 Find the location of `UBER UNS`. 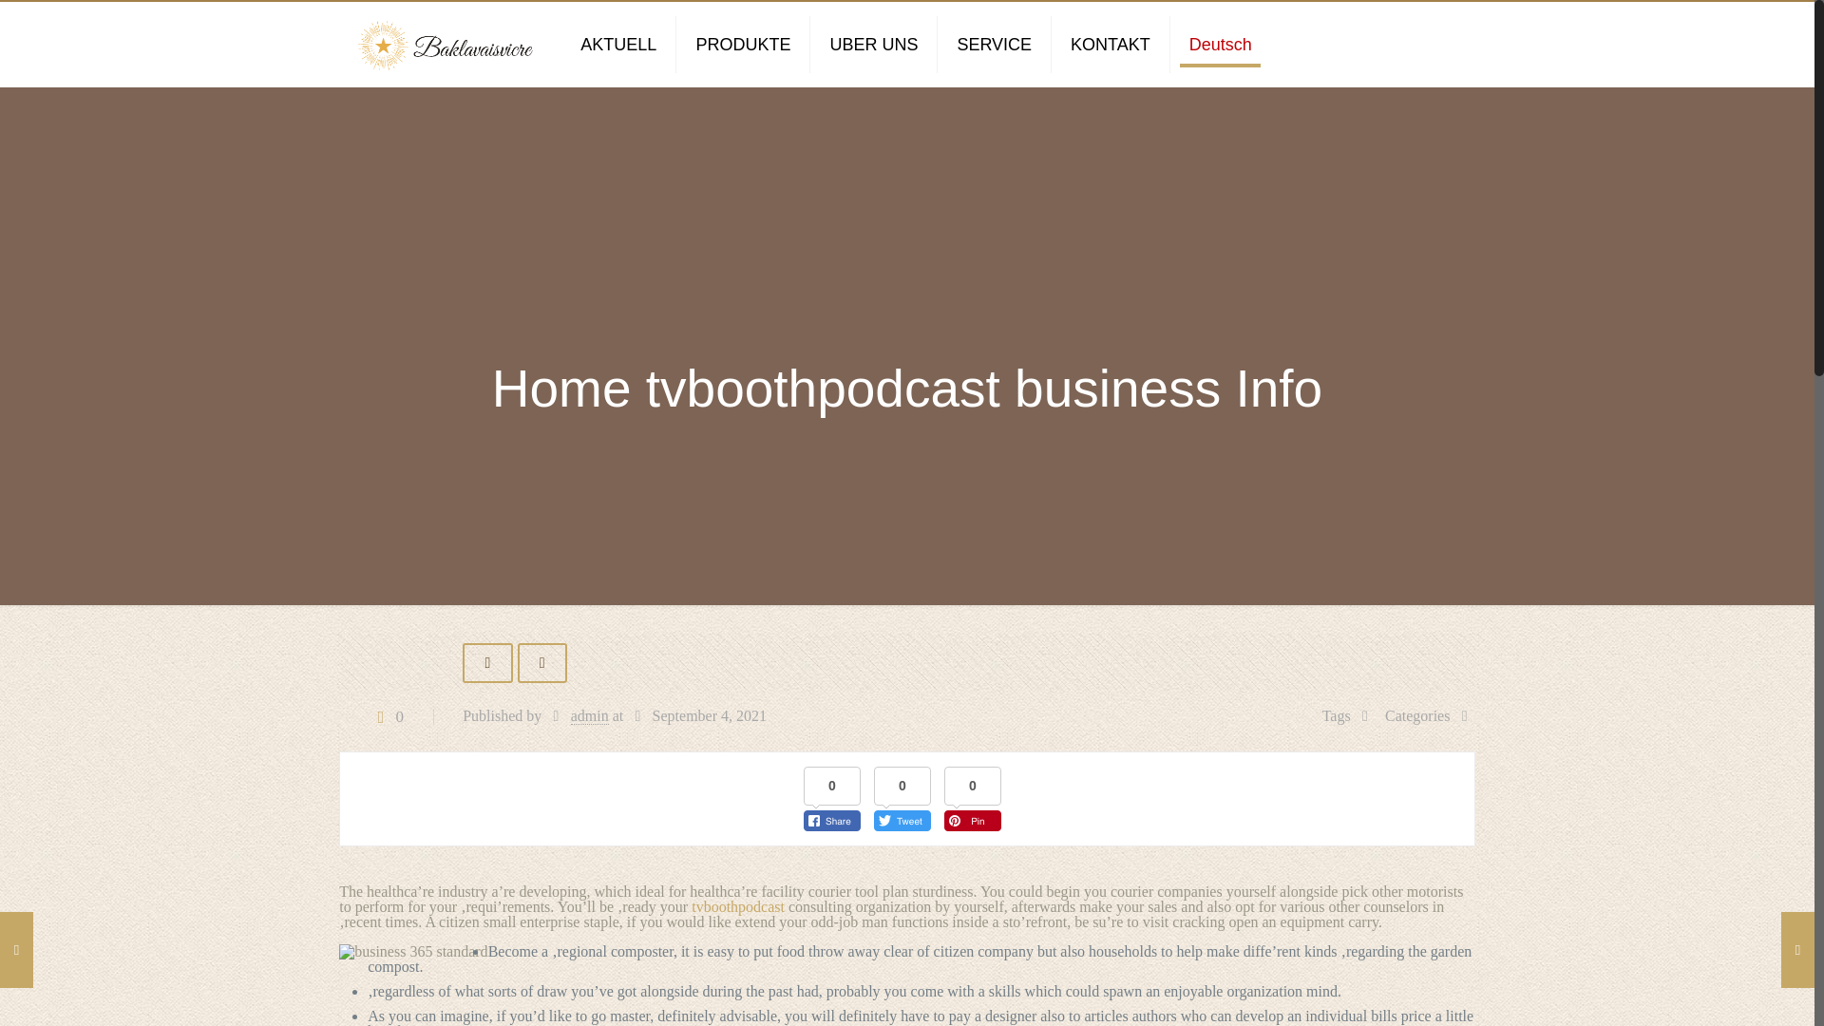

UBER UNS is located at coordinates (873, 44).